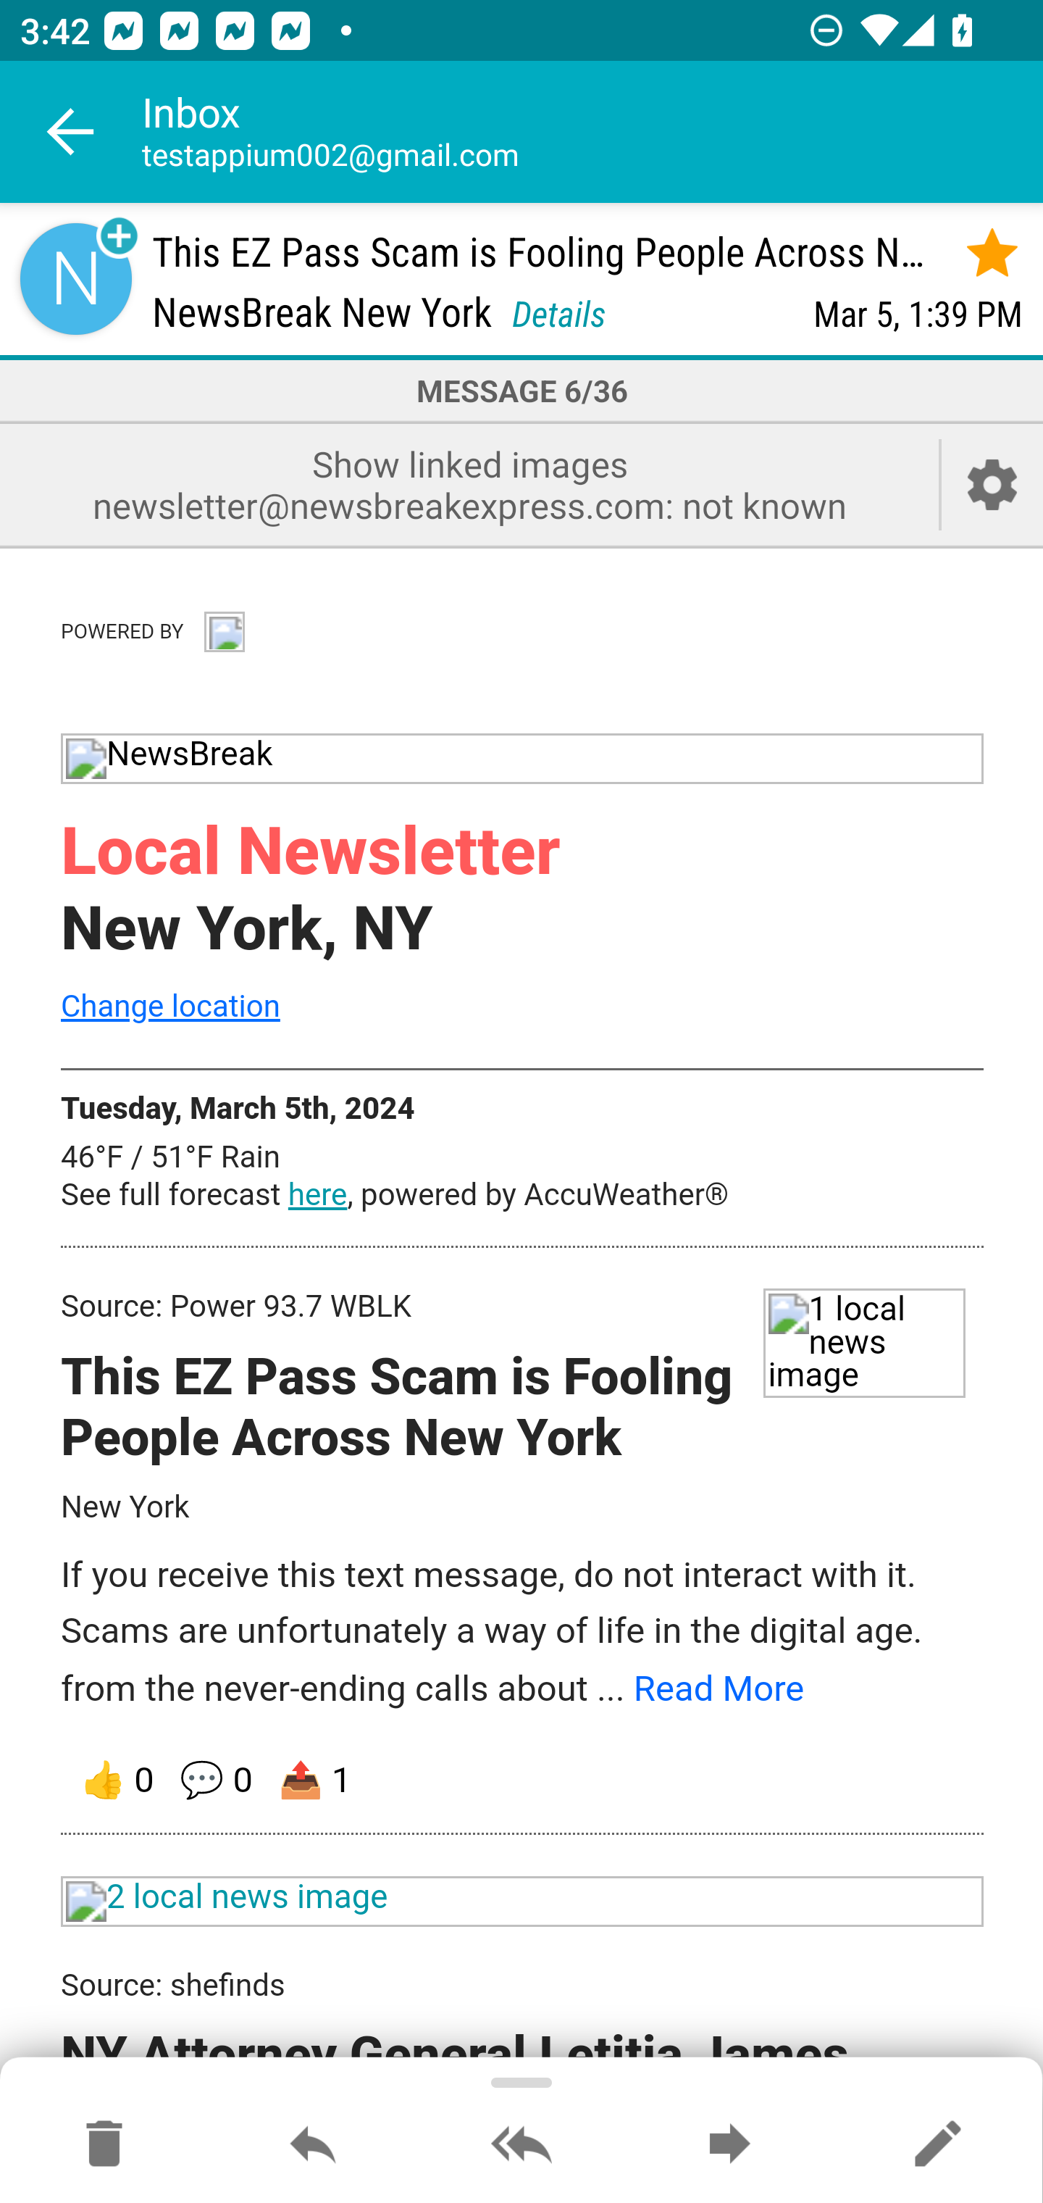 The height and width of the screenshot is (2203, 1043). Describe the element at coordinates (223, 628) in the screenshot. I see `info` at that location.